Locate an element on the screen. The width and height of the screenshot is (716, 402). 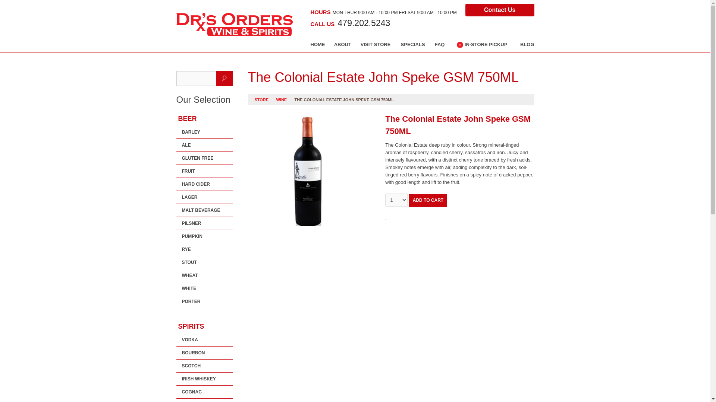
VODKA is located at coordinates (204, 339).